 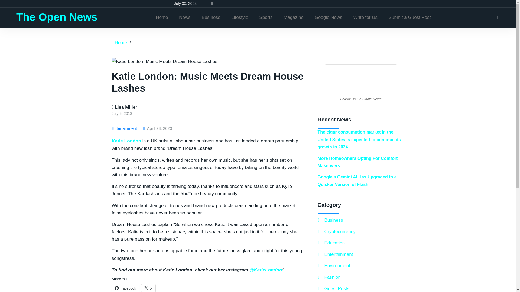 I want to click on Click to share on X, so click(x=148, y=288).